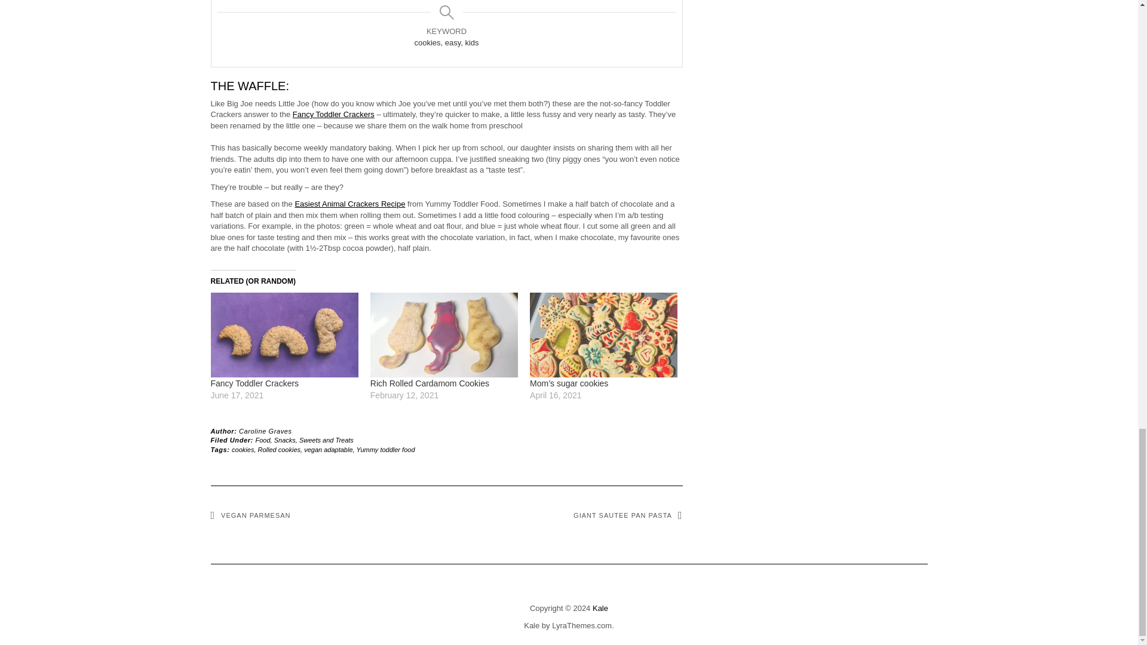  Describe the element at coordinates (284, 334) in the screenshot. I see `Fancy Toddler Crackers` at that location.